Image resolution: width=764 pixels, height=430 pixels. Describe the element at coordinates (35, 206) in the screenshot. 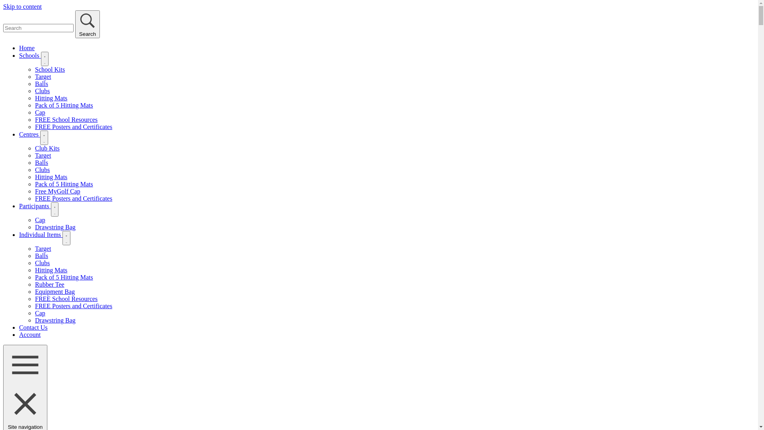

I see `Participants` at that location.